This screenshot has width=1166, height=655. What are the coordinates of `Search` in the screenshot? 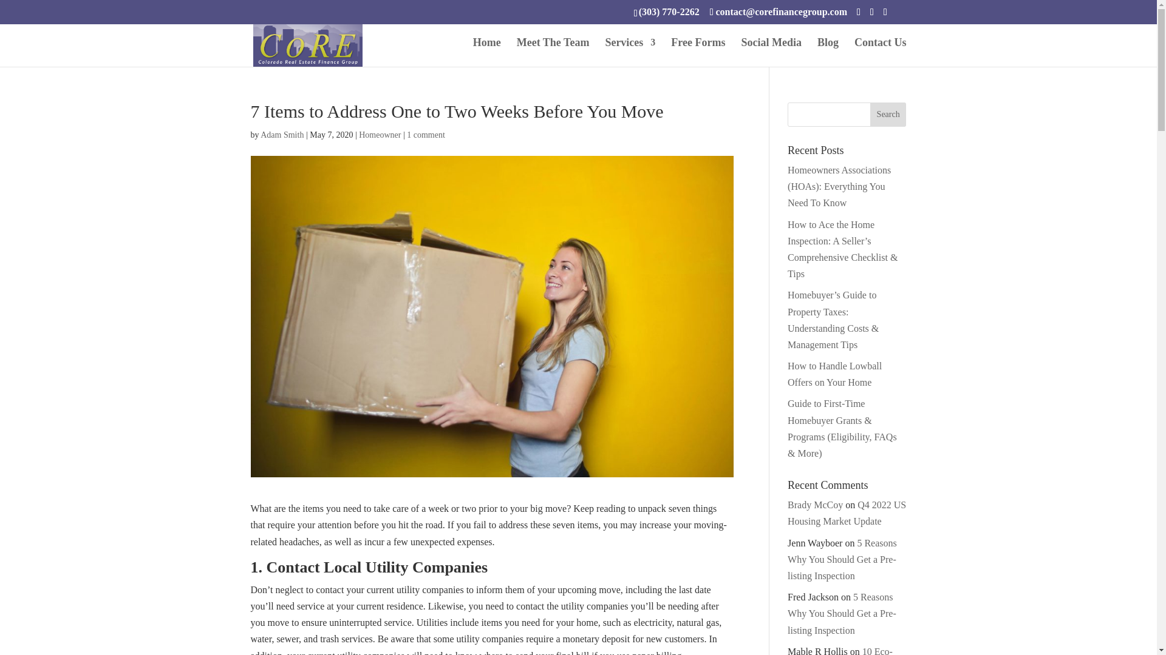 It's located at (888, 114).